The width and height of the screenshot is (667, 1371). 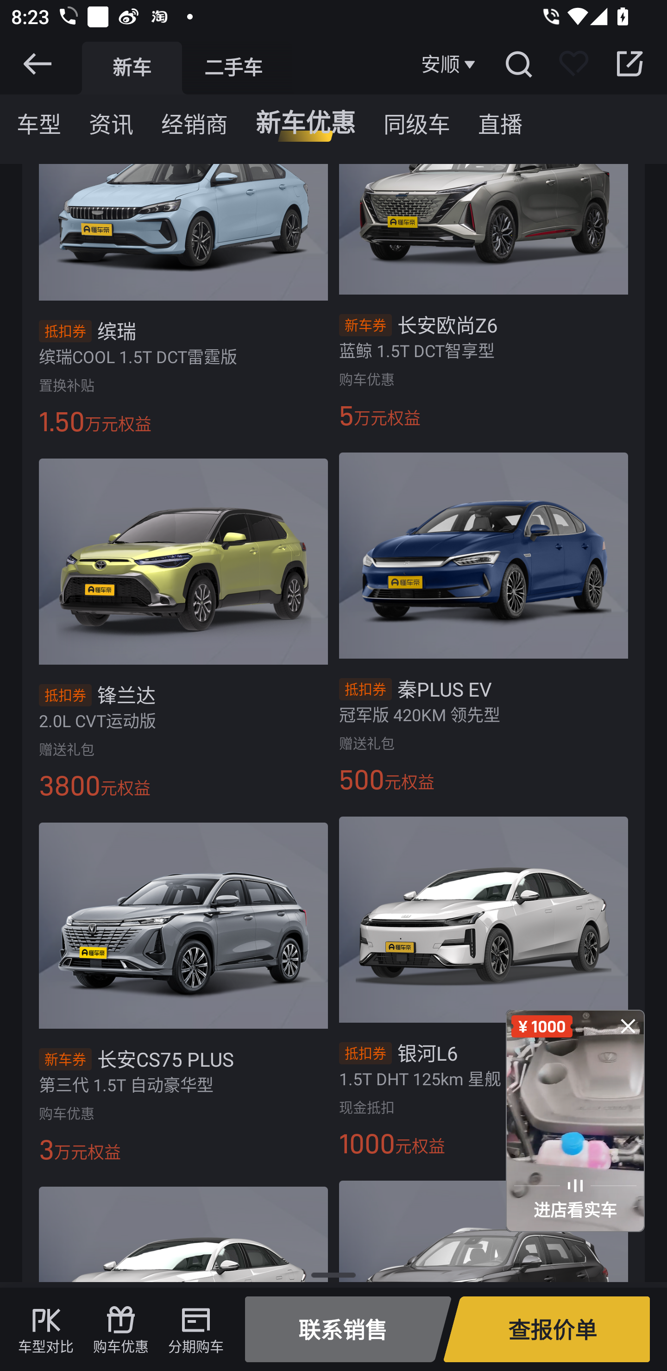 I want to click on , so click(x=628, y=1026).